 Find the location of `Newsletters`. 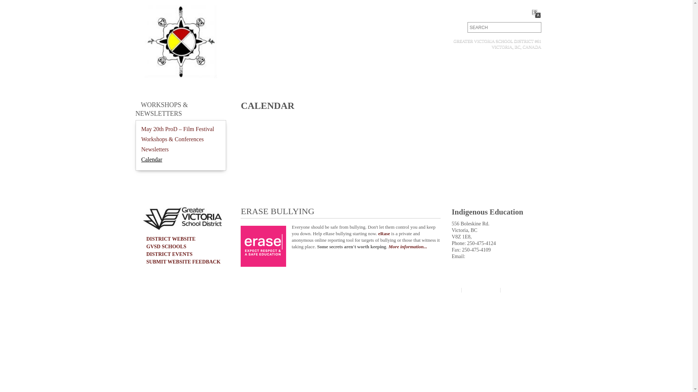

Newsletters is located at coordinates (155, 150).